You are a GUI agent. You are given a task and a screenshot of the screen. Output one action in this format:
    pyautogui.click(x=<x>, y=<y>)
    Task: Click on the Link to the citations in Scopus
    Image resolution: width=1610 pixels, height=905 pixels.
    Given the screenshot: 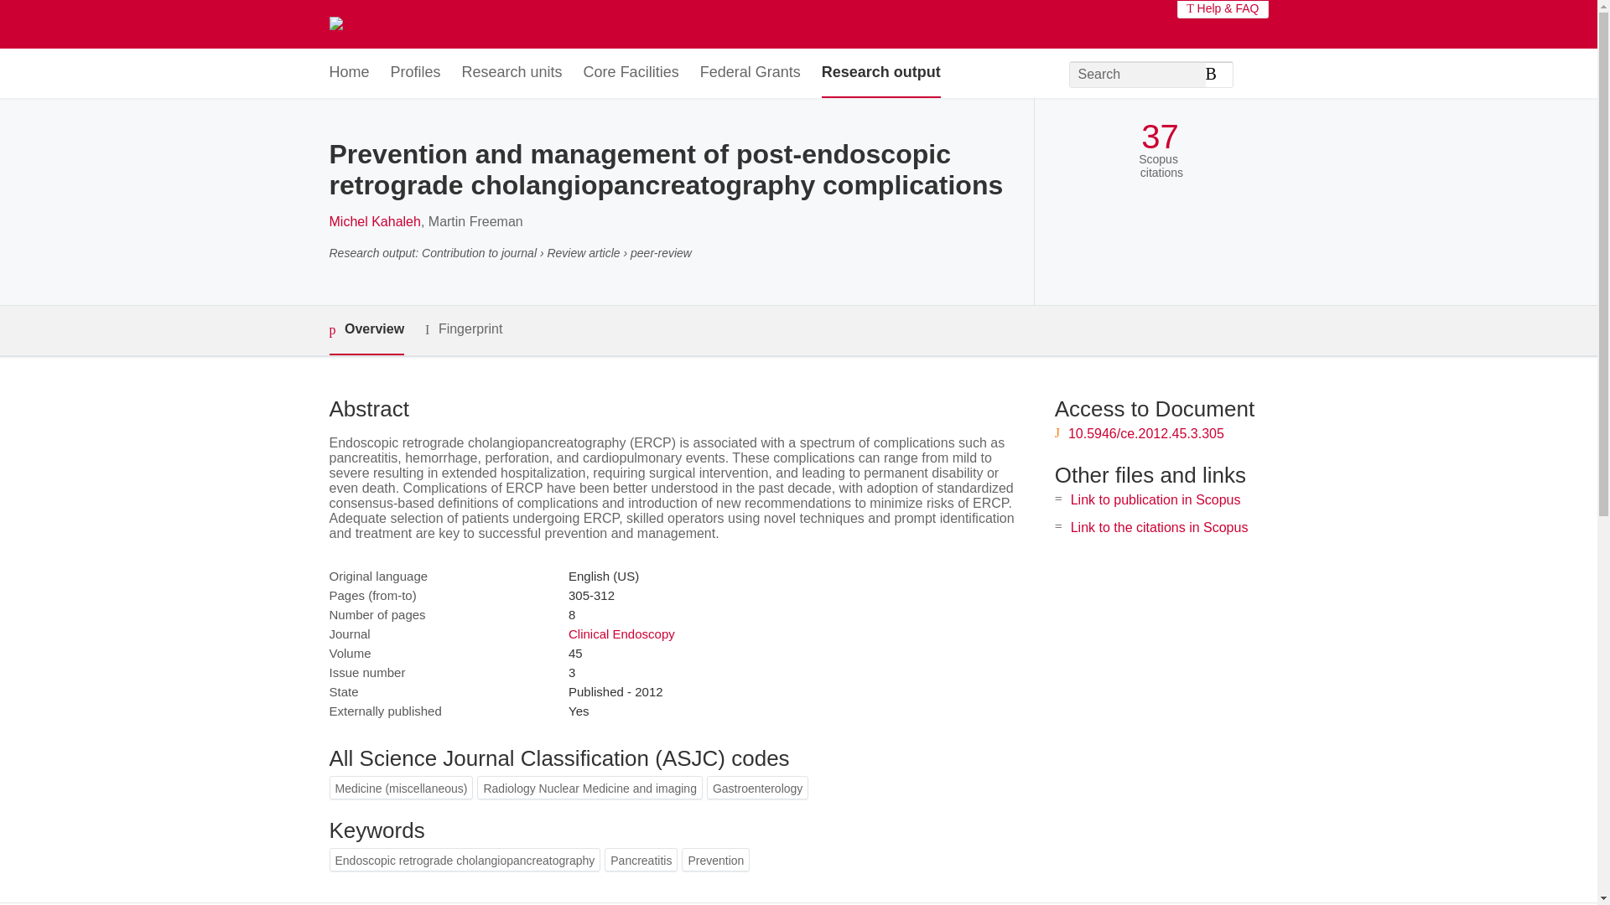 What is the action you would take?
    pyautogui.click(x=1159, y=528)
    